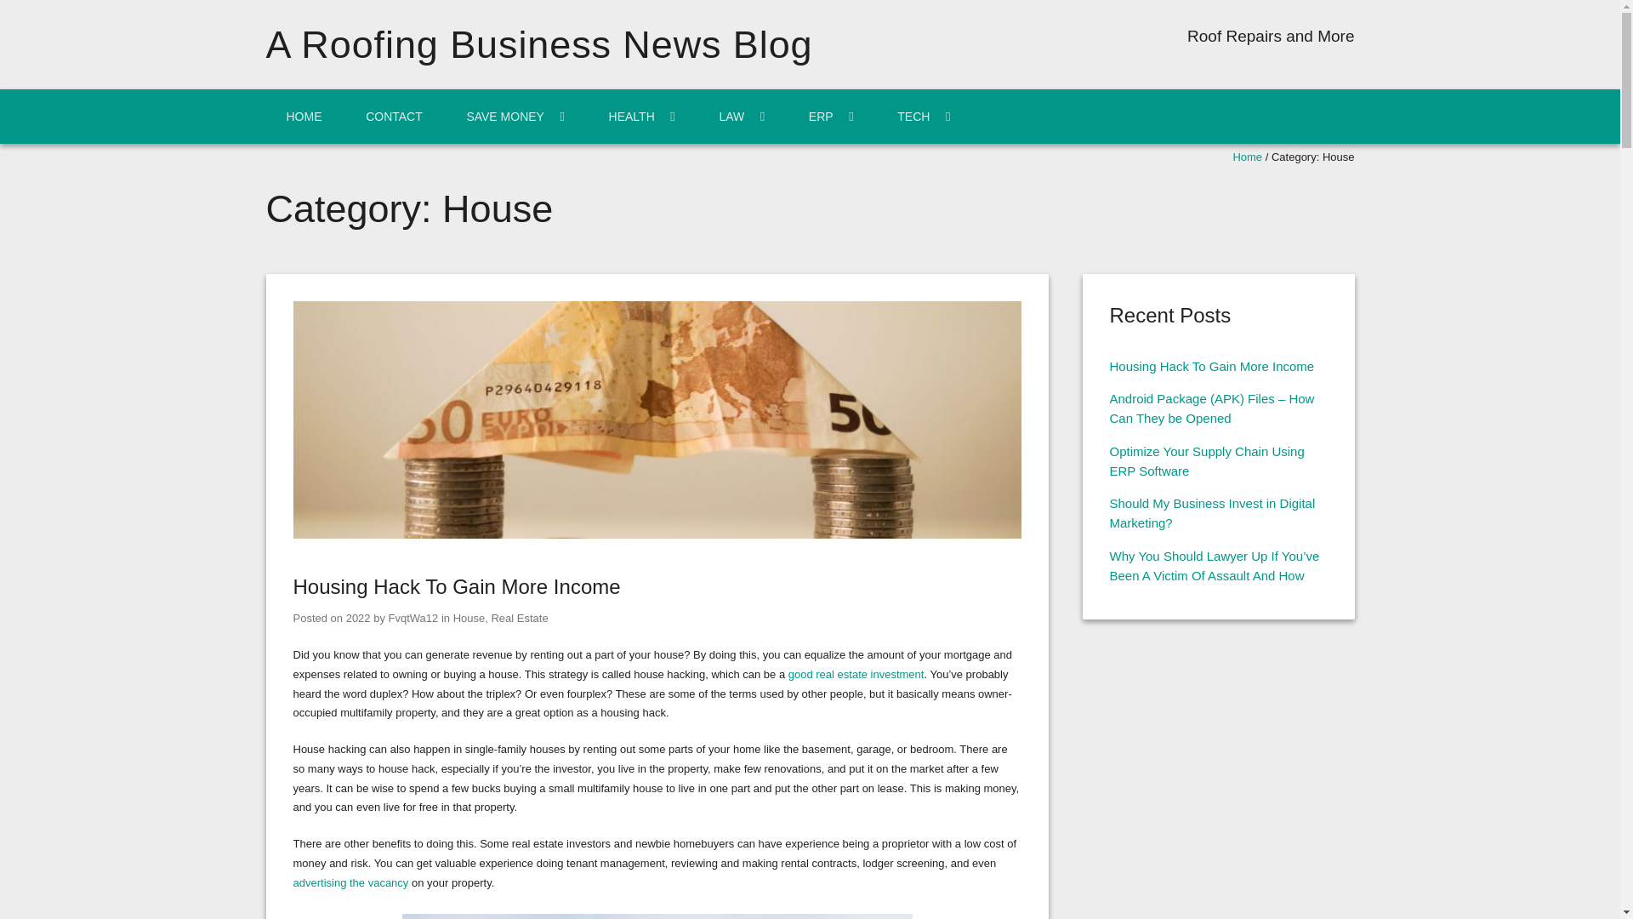 The image size is (1633, 919). Describe the element at coordinates (393, 116) in the screenshot. I see `CONTACT` at that location.